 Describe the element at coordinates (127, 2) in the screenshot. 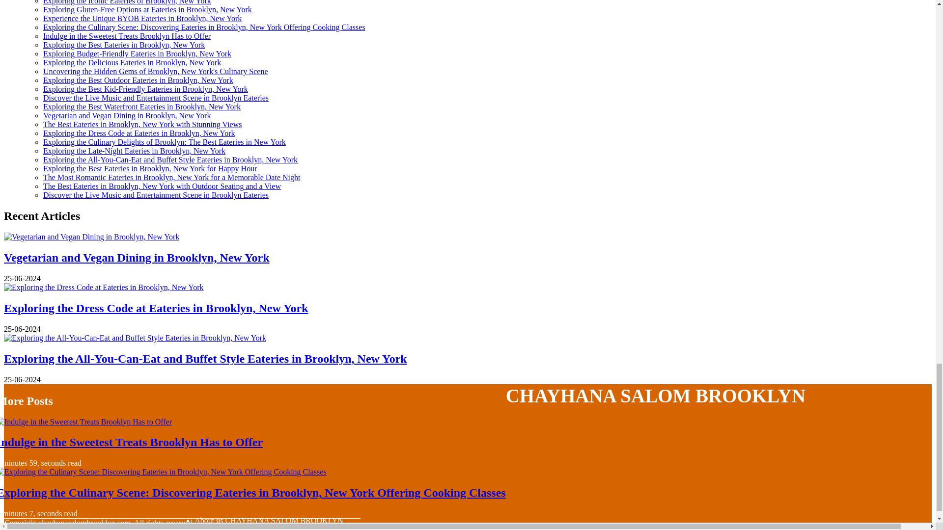

I see `Exploring the Iconic Eateries of Brooklyn, New York` at that location.